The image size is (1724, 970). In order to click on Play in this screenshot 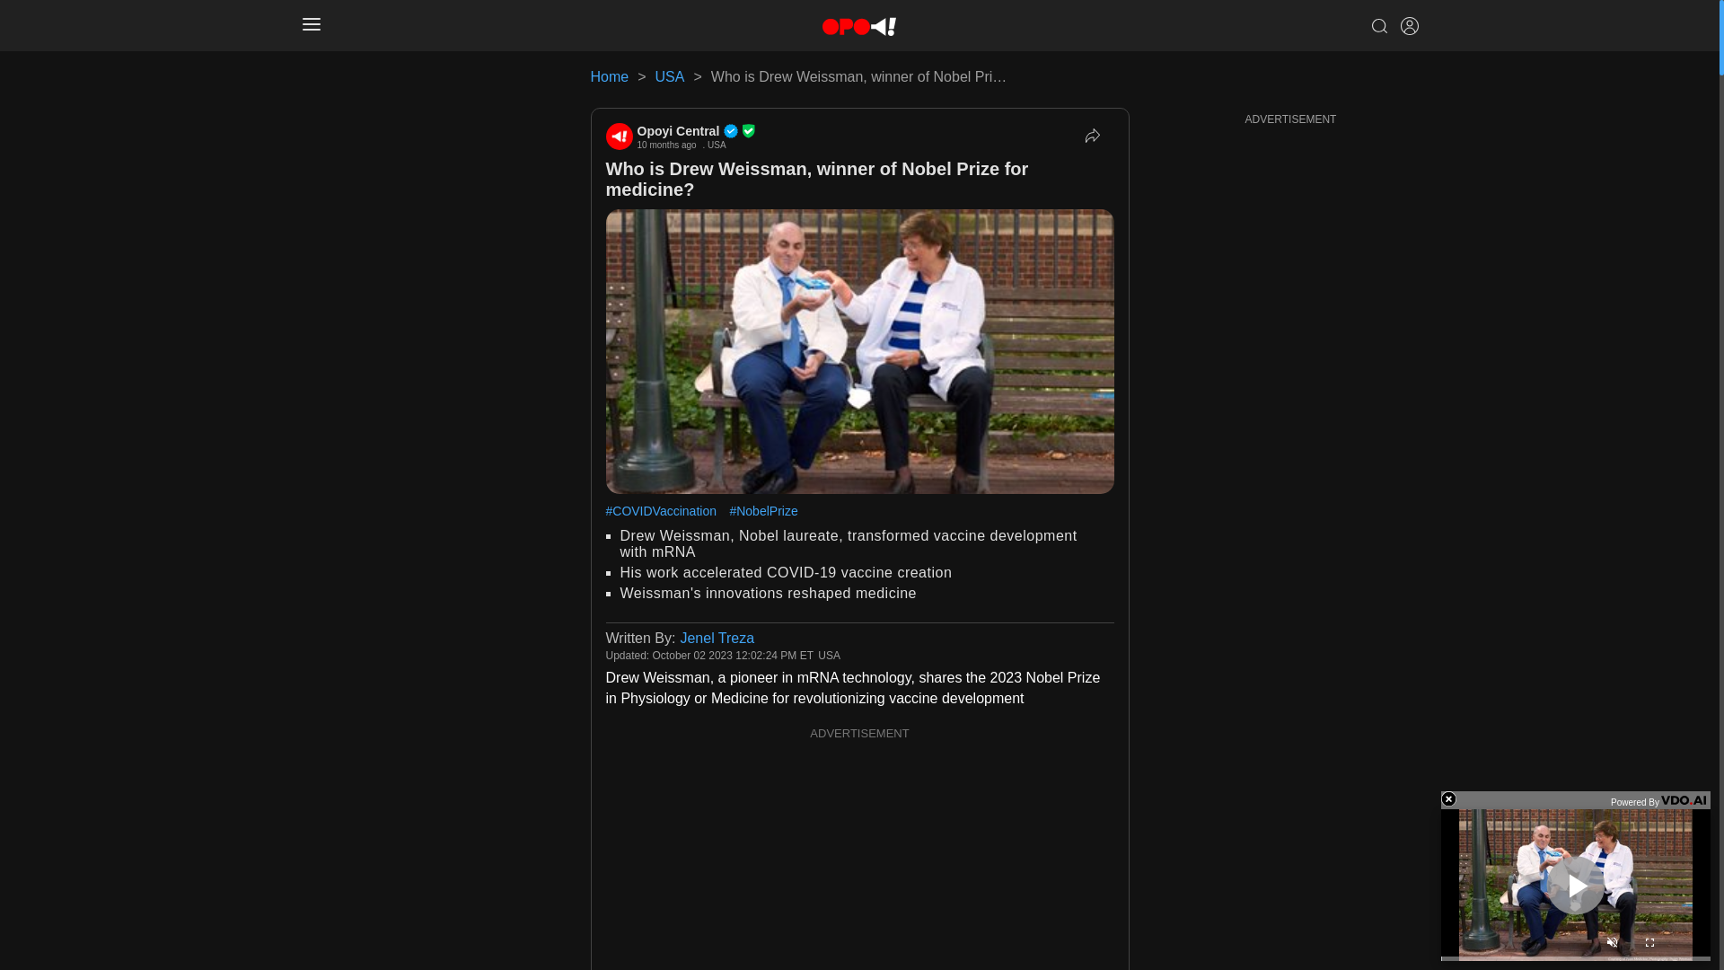, I will do `click(1575, 885)`.